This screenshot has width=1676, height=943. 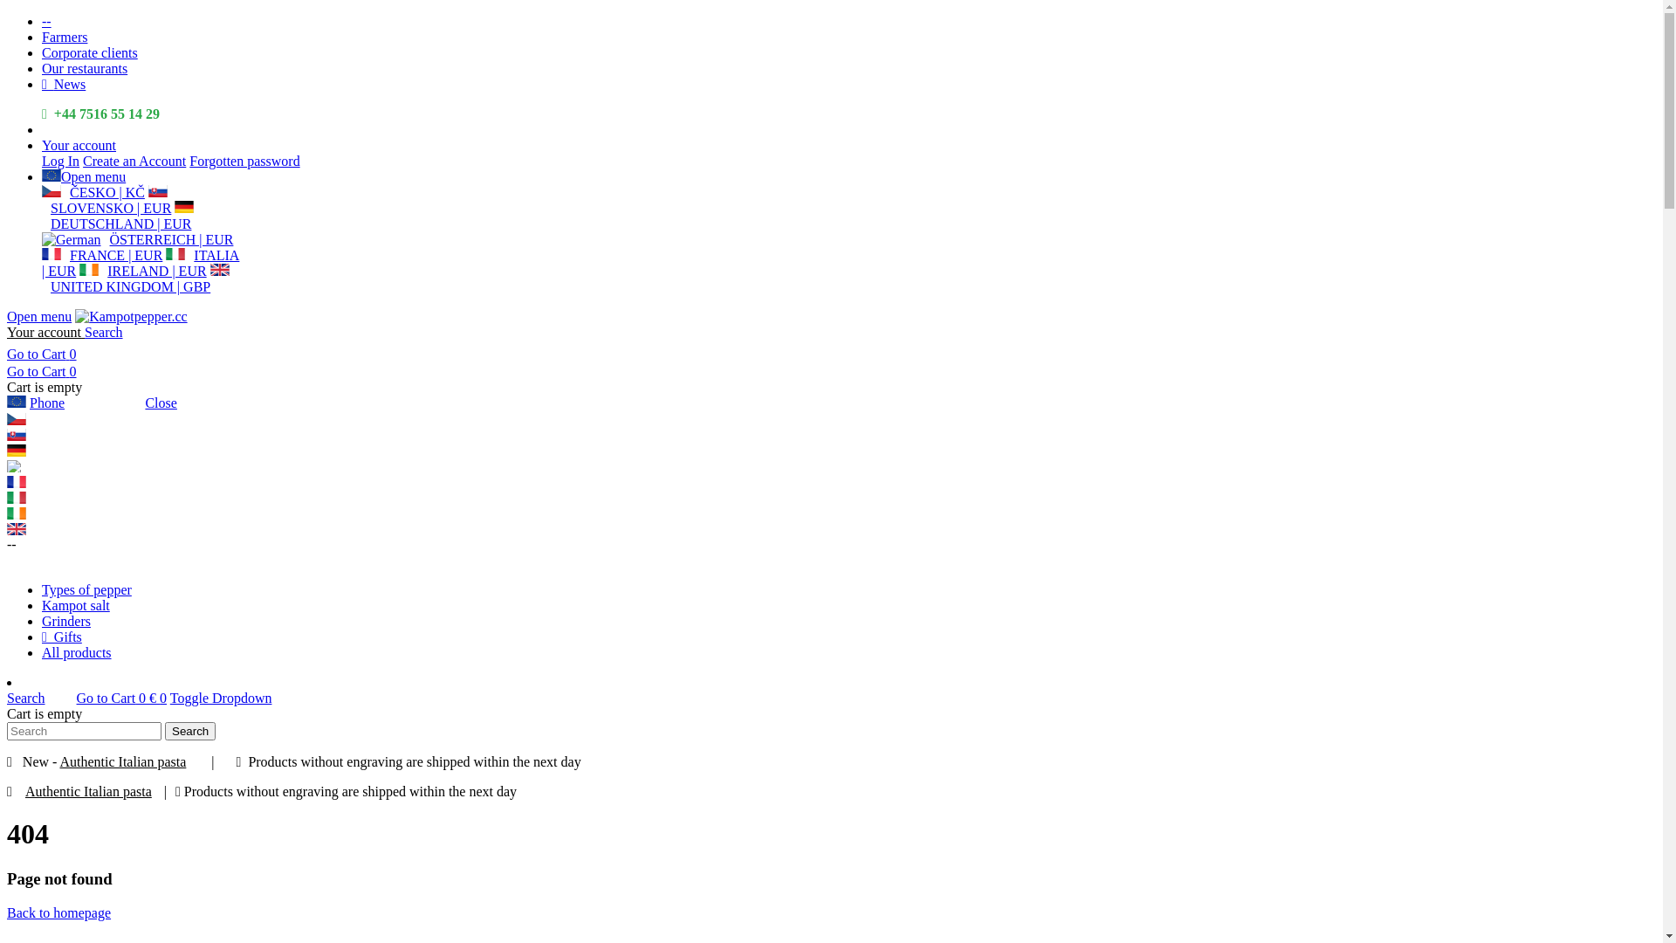 What do you see at coordinates (59, 913) in the screenshot?
I see `Back to homepage` at bounding box center [59, 913].